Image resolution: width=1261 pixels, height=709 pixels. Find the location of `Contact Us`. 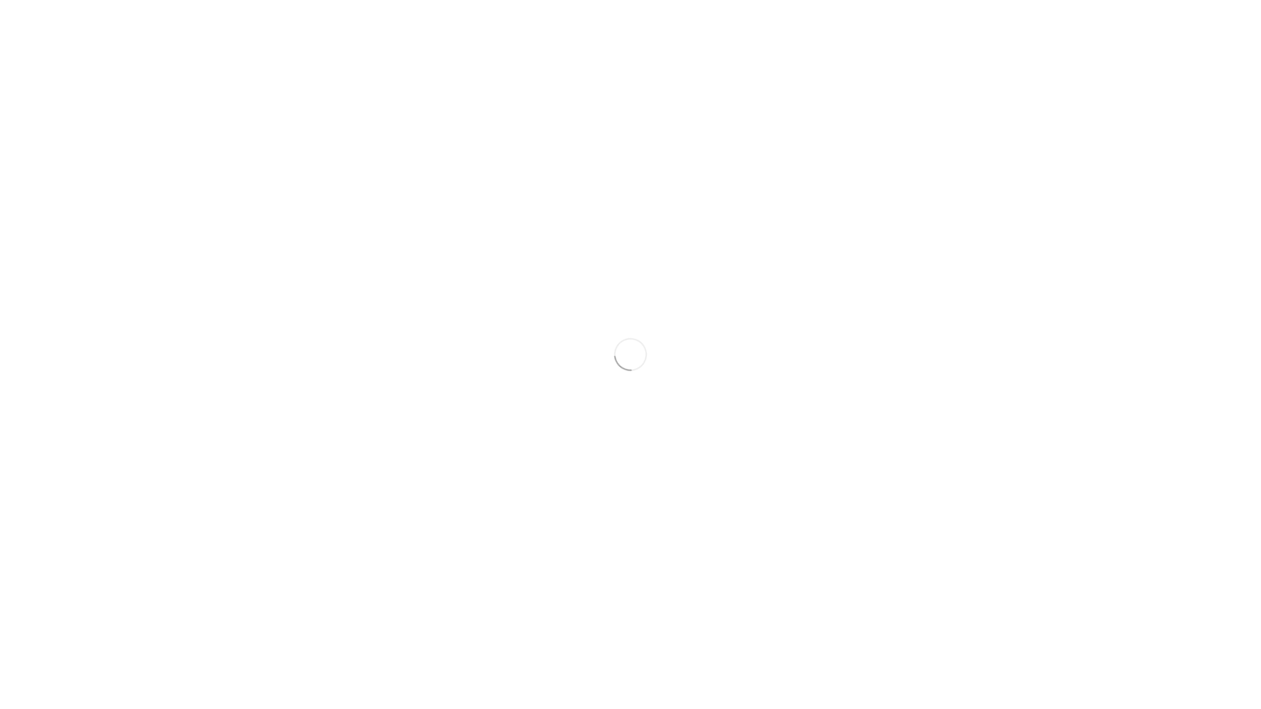

Contact Us is located at coordinates (1123, 30).